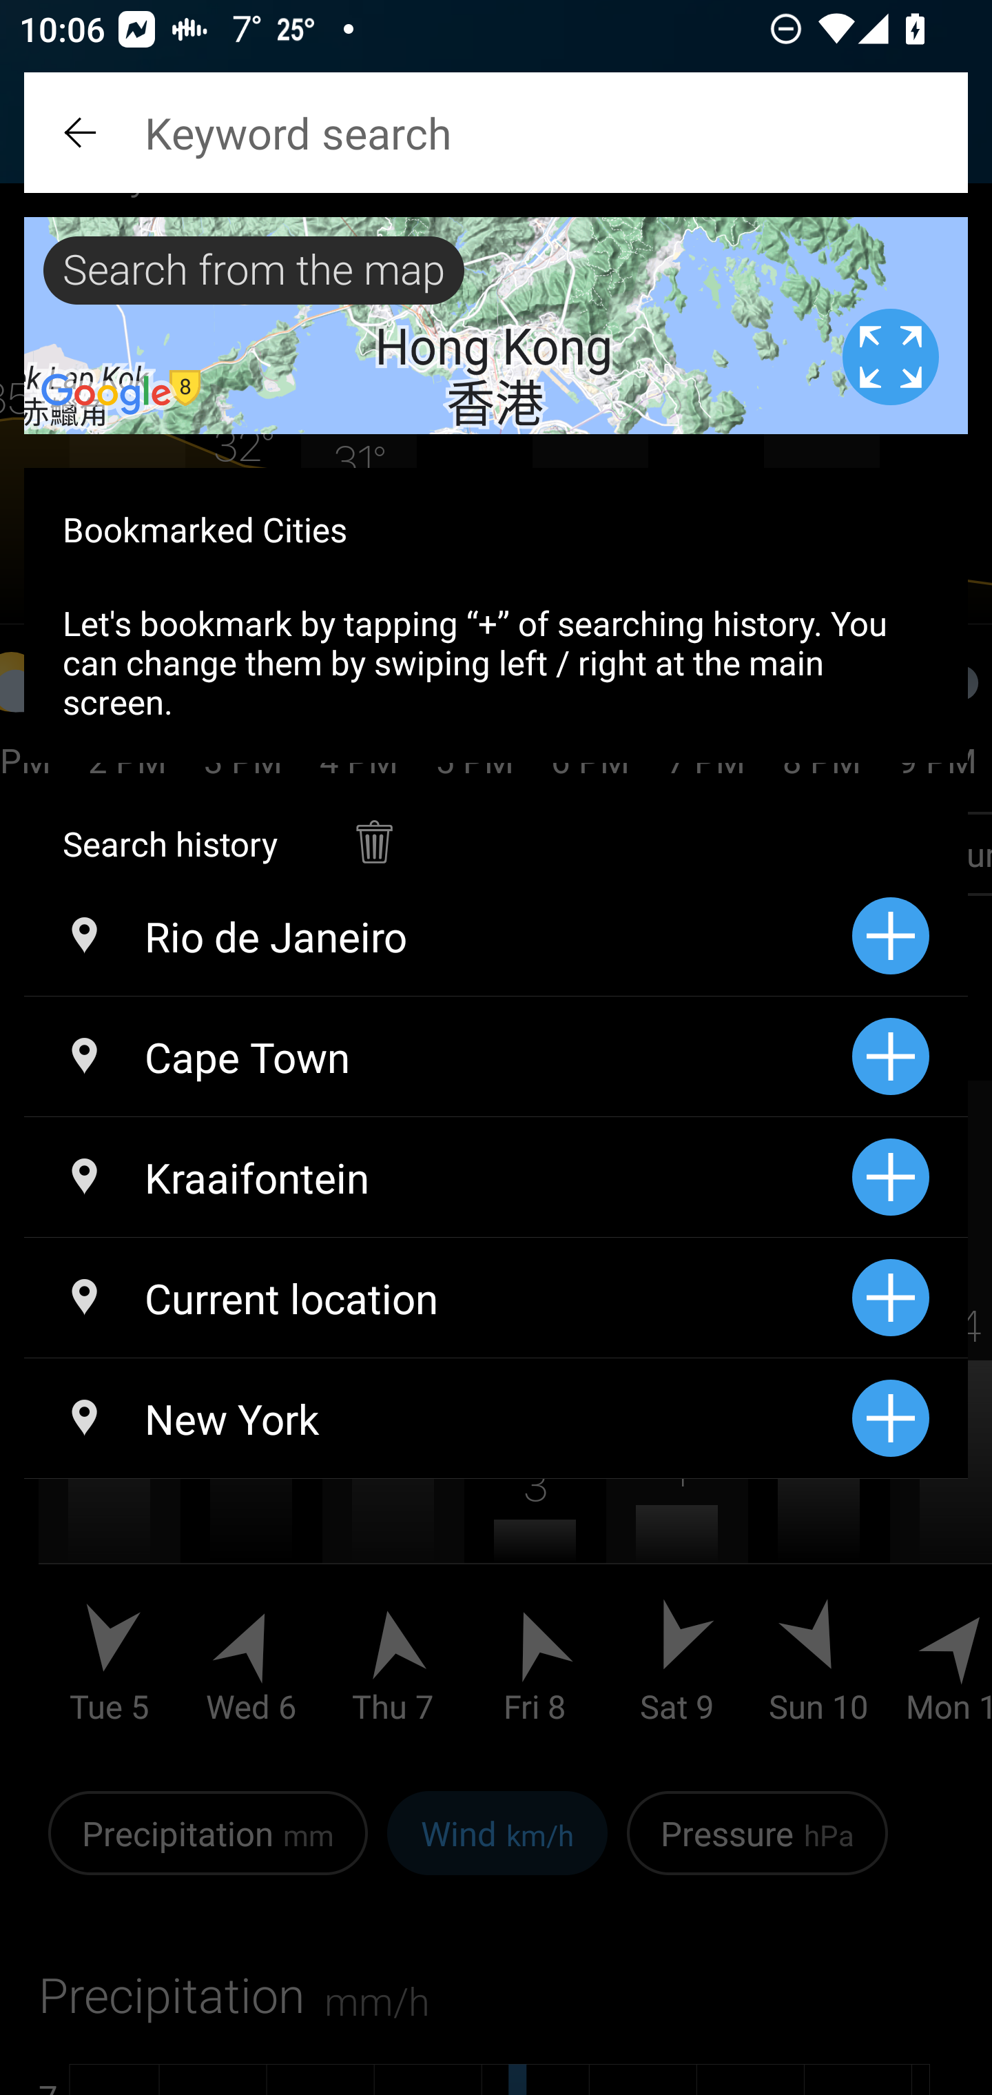  What do you see at coordinates (437, 1177) in the screenshot?
I see ` Kraaifontein` at bounding box center [437, 1177].